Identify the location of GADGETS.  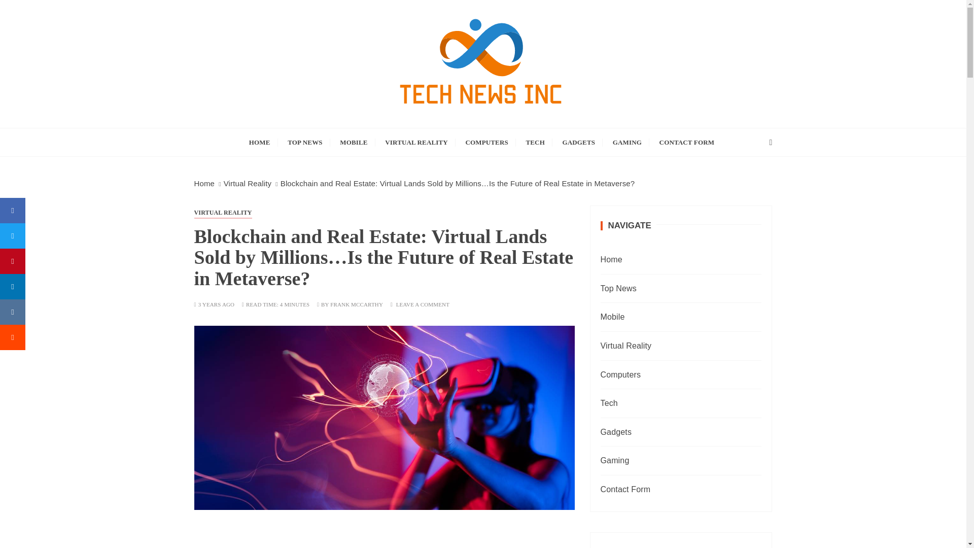
(579, 142).